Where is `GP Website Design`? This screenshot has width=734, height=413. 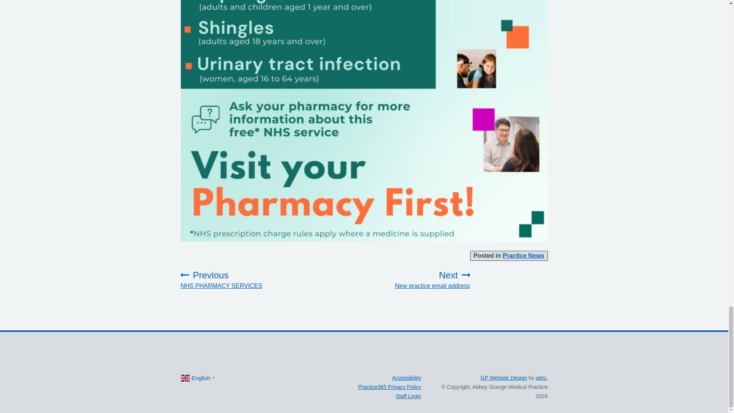 GP Website Design is located at coordinates (504, 377).